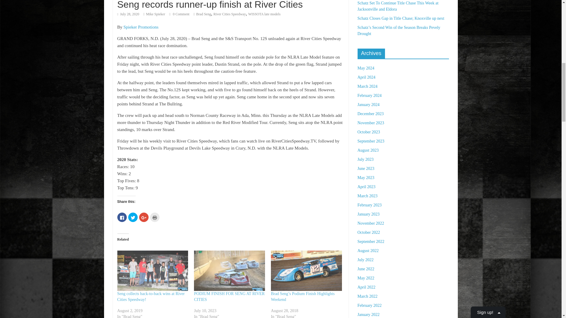 The width and height of the screenshot is (566, 318). What do you see at coordinates (122, 217) in the screenshot?
I see `Click to share on Facebook` at bounding box center [122, 217].